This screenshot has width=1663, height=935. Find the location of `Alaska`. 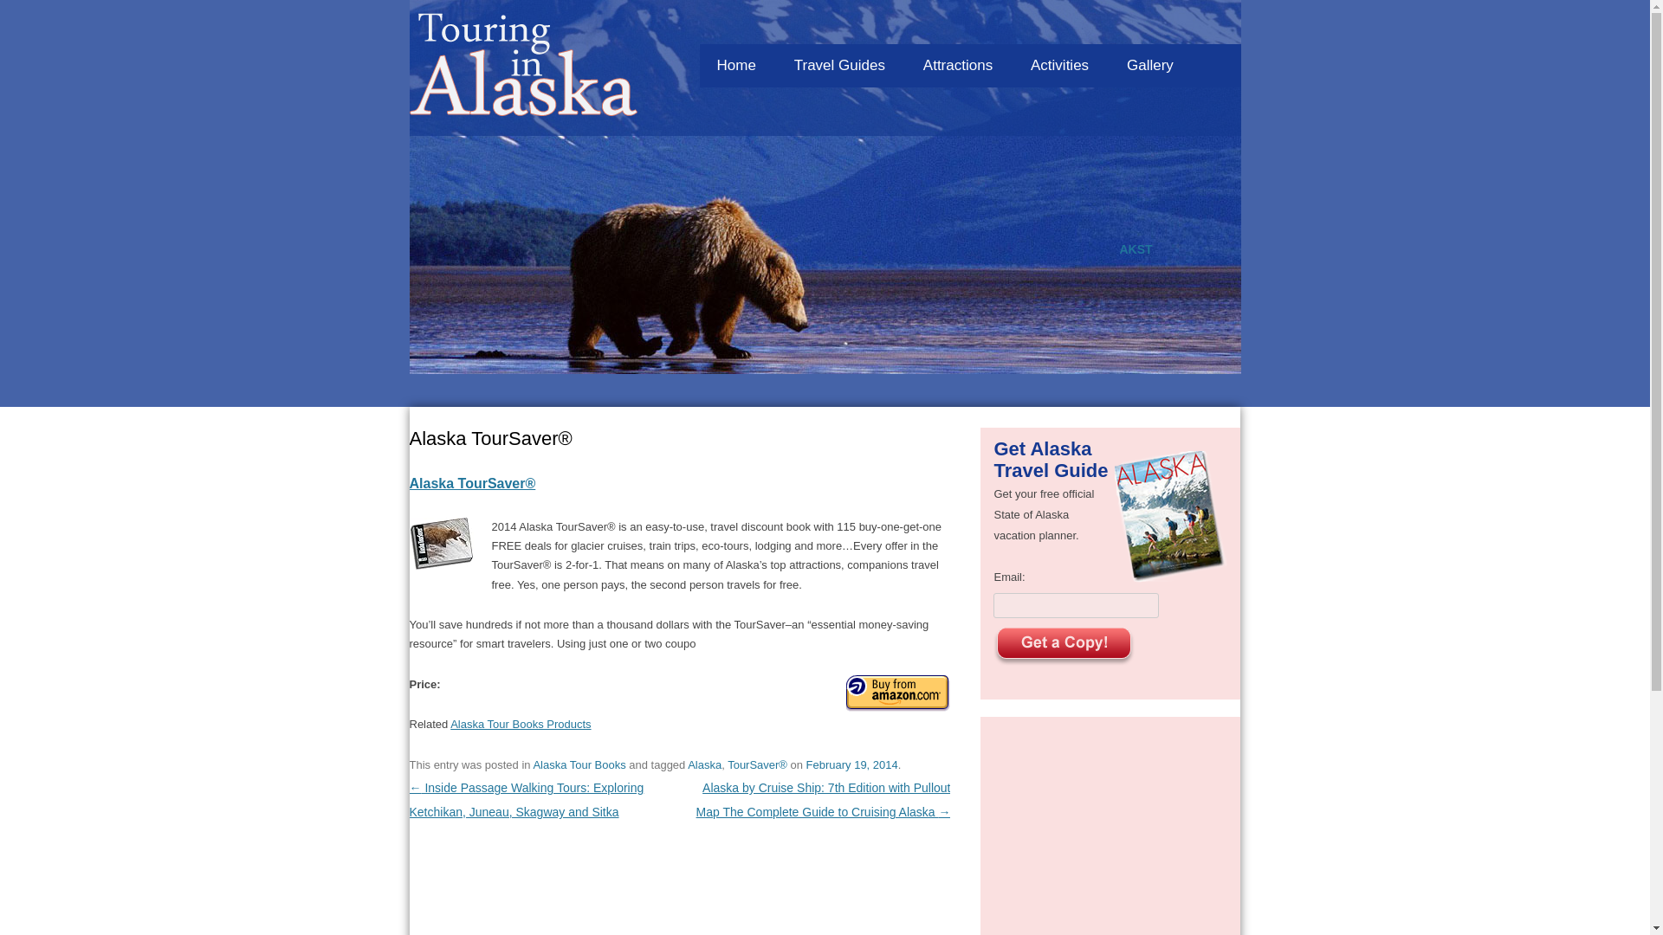

Alaska is located at coordinates (705, 764).